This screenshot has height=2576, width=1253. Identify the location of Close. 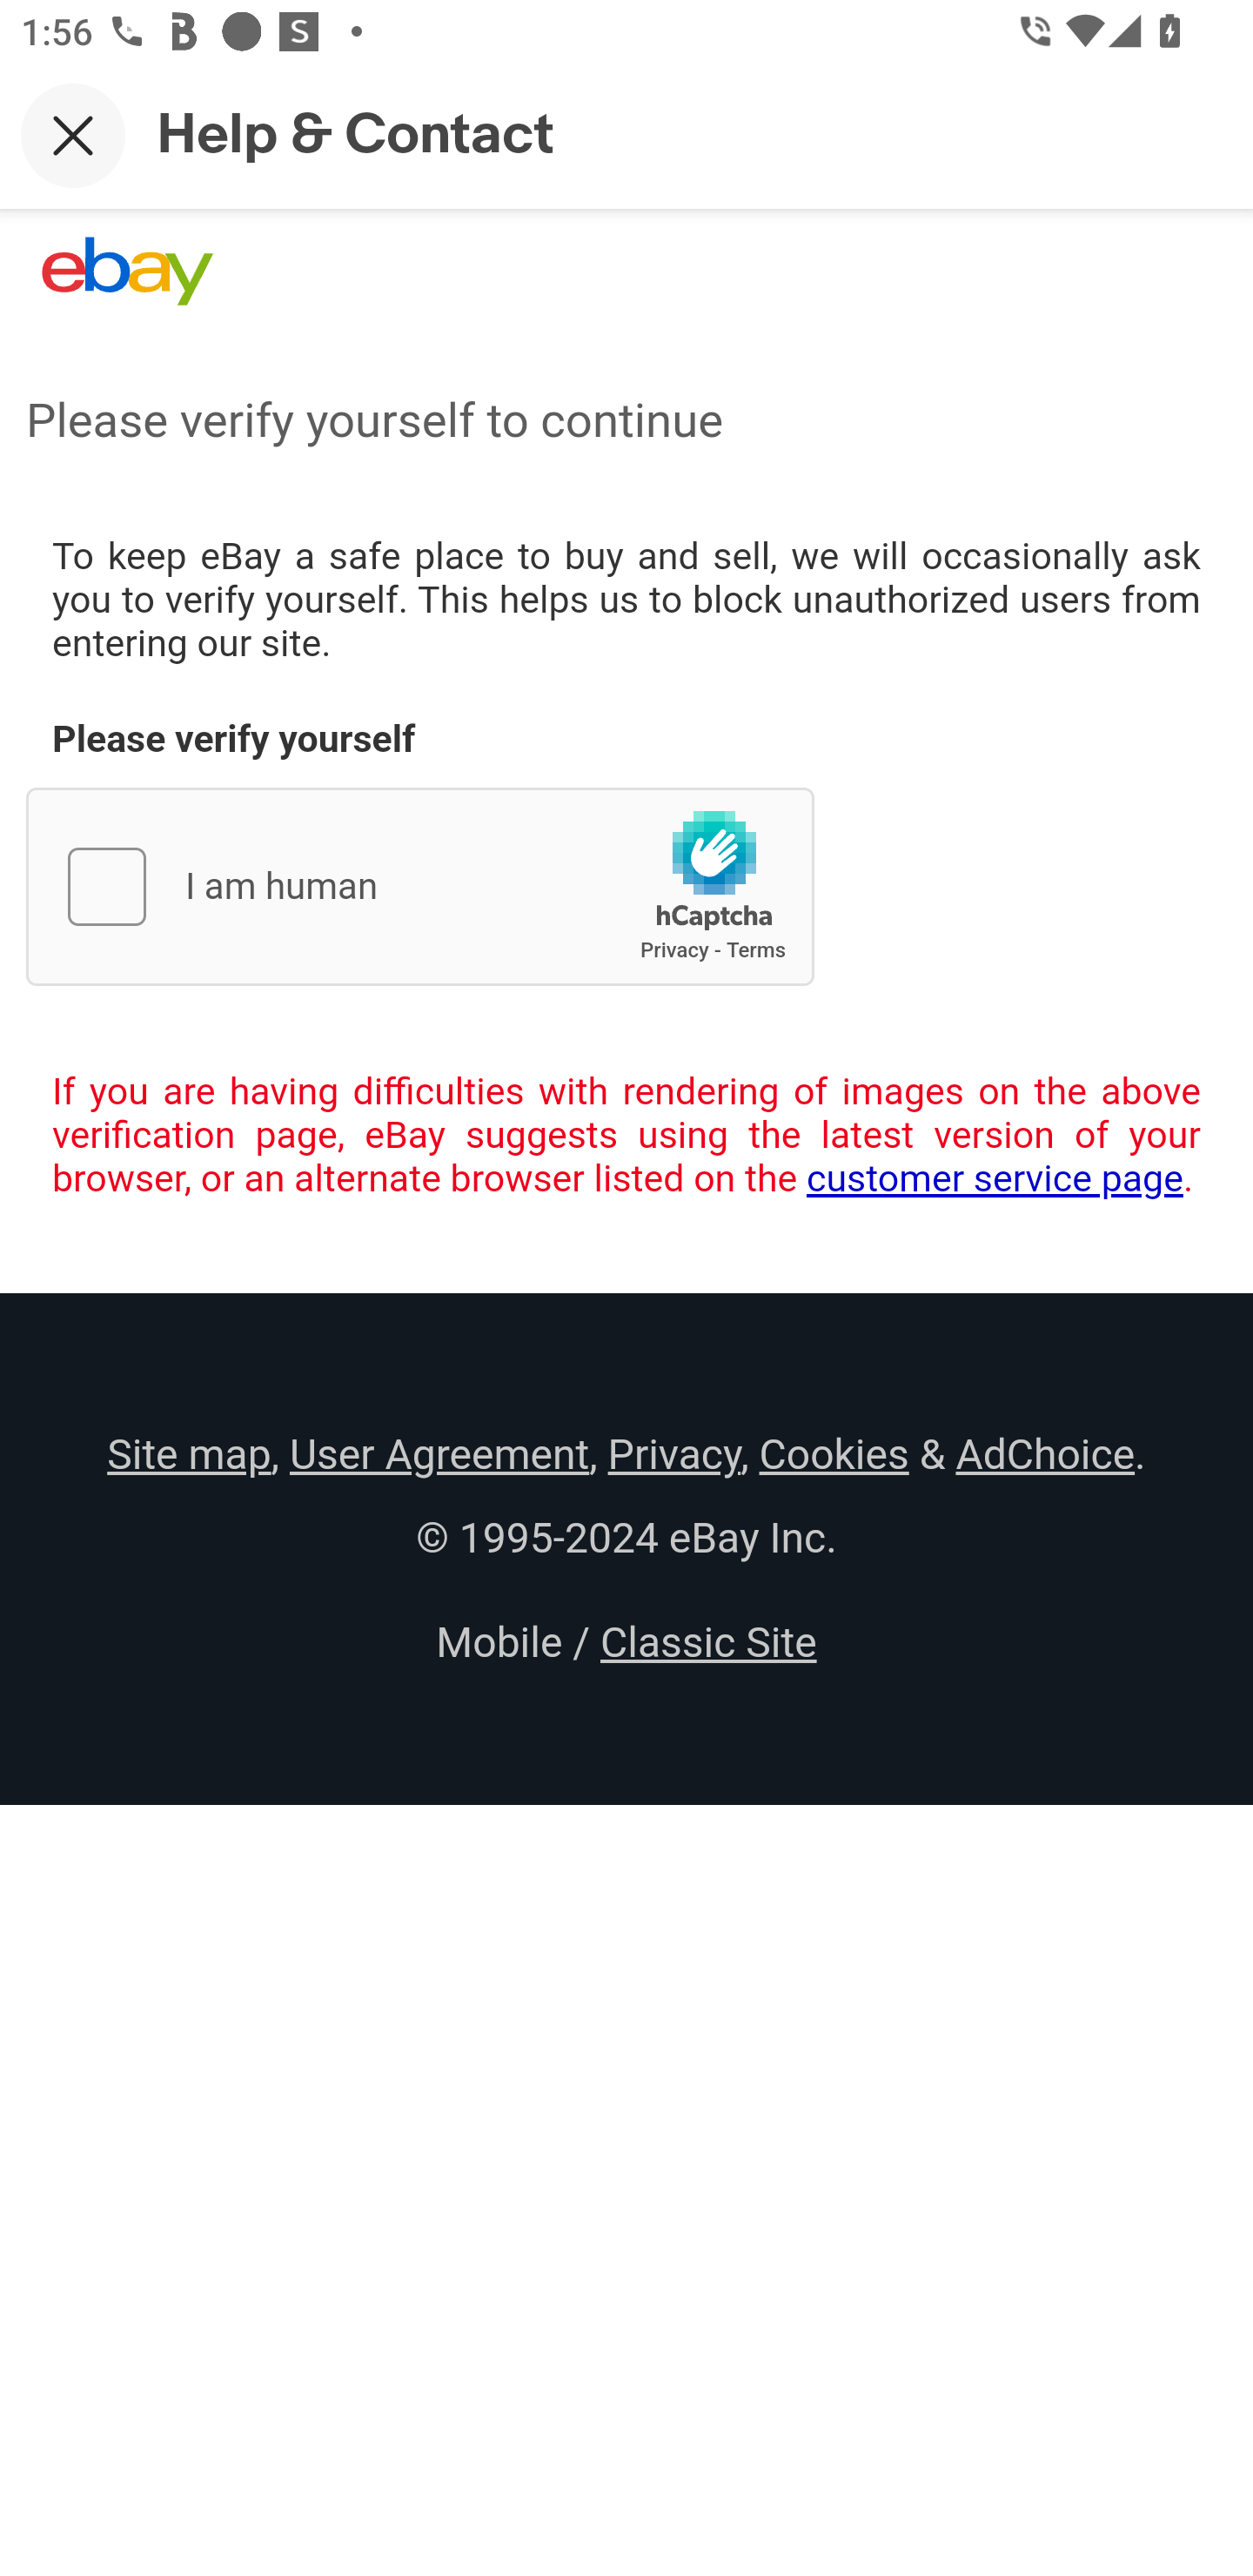
(73, 135).